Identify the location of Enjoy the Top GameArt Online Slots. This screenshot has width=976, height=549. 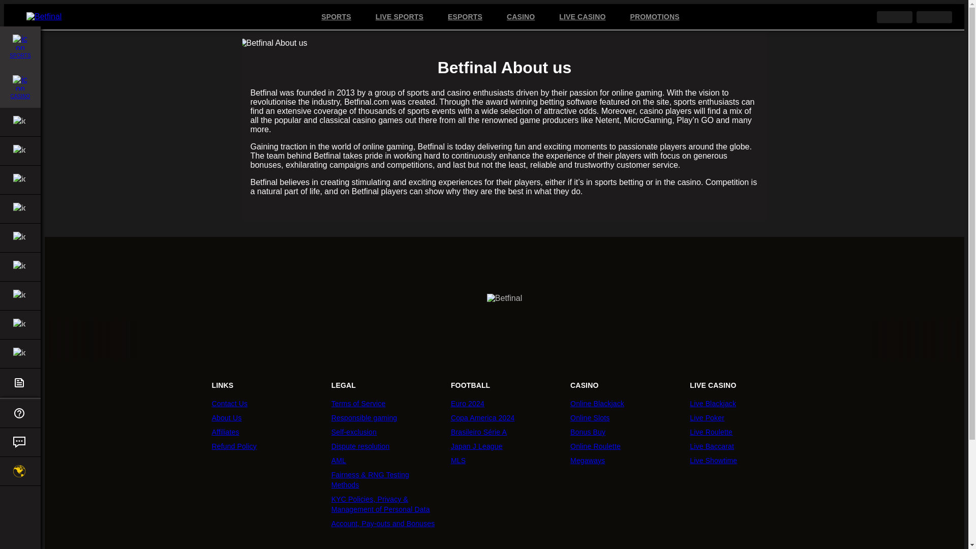
(750, 340).